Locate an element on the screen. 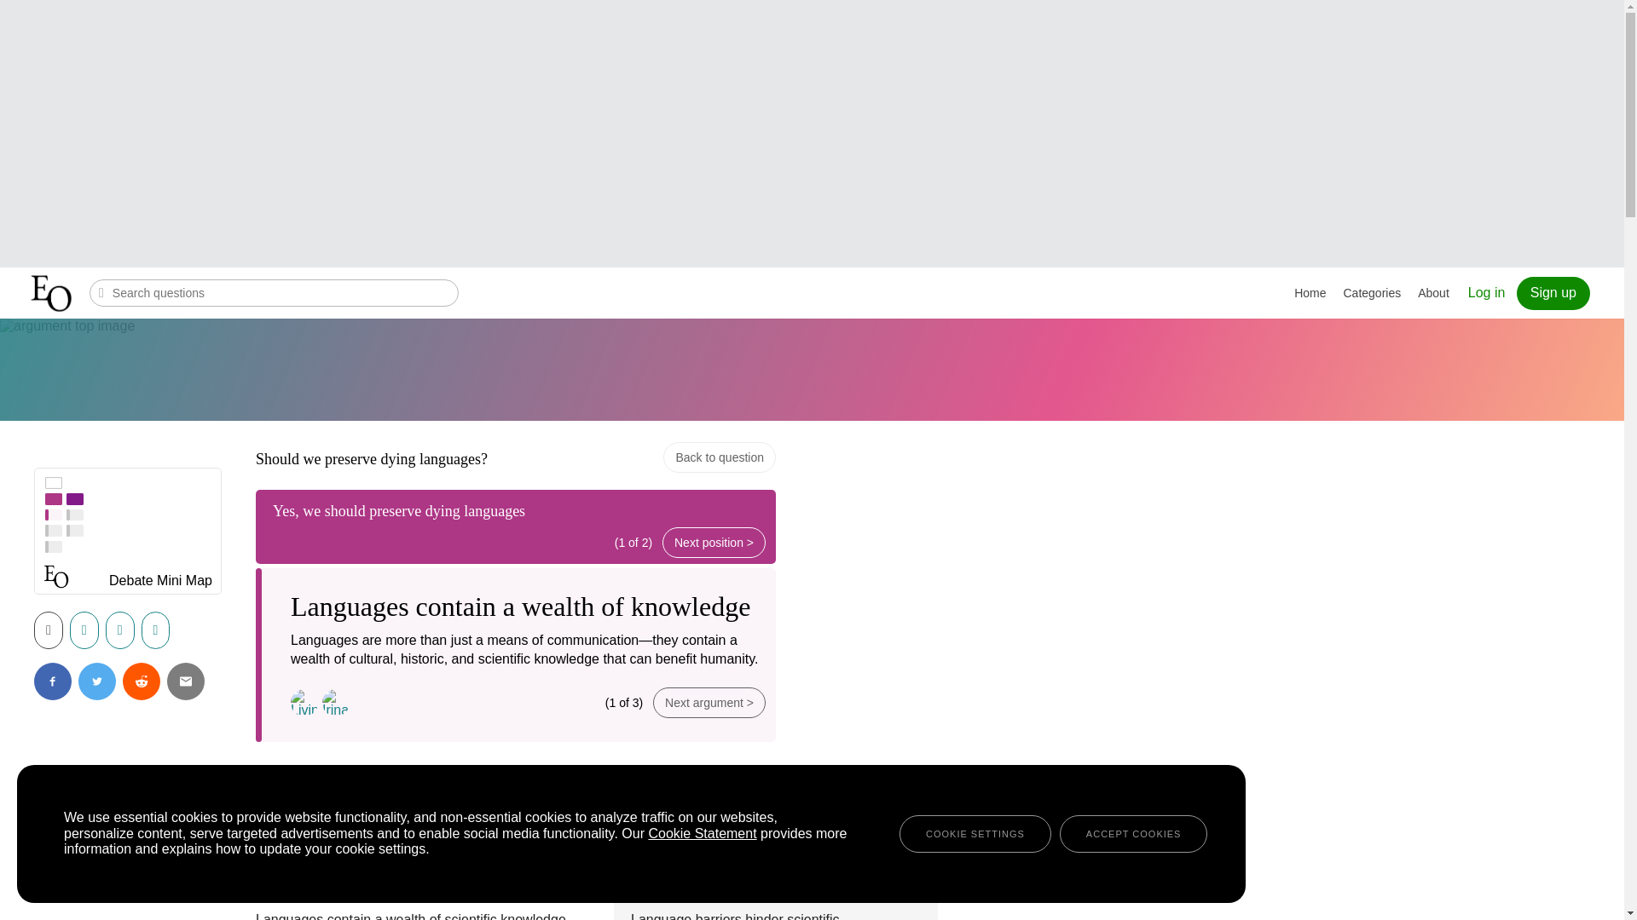 This screenshot has height=920, width=1637. Should we preserve dying languages? is located at coordinates (372, 458).